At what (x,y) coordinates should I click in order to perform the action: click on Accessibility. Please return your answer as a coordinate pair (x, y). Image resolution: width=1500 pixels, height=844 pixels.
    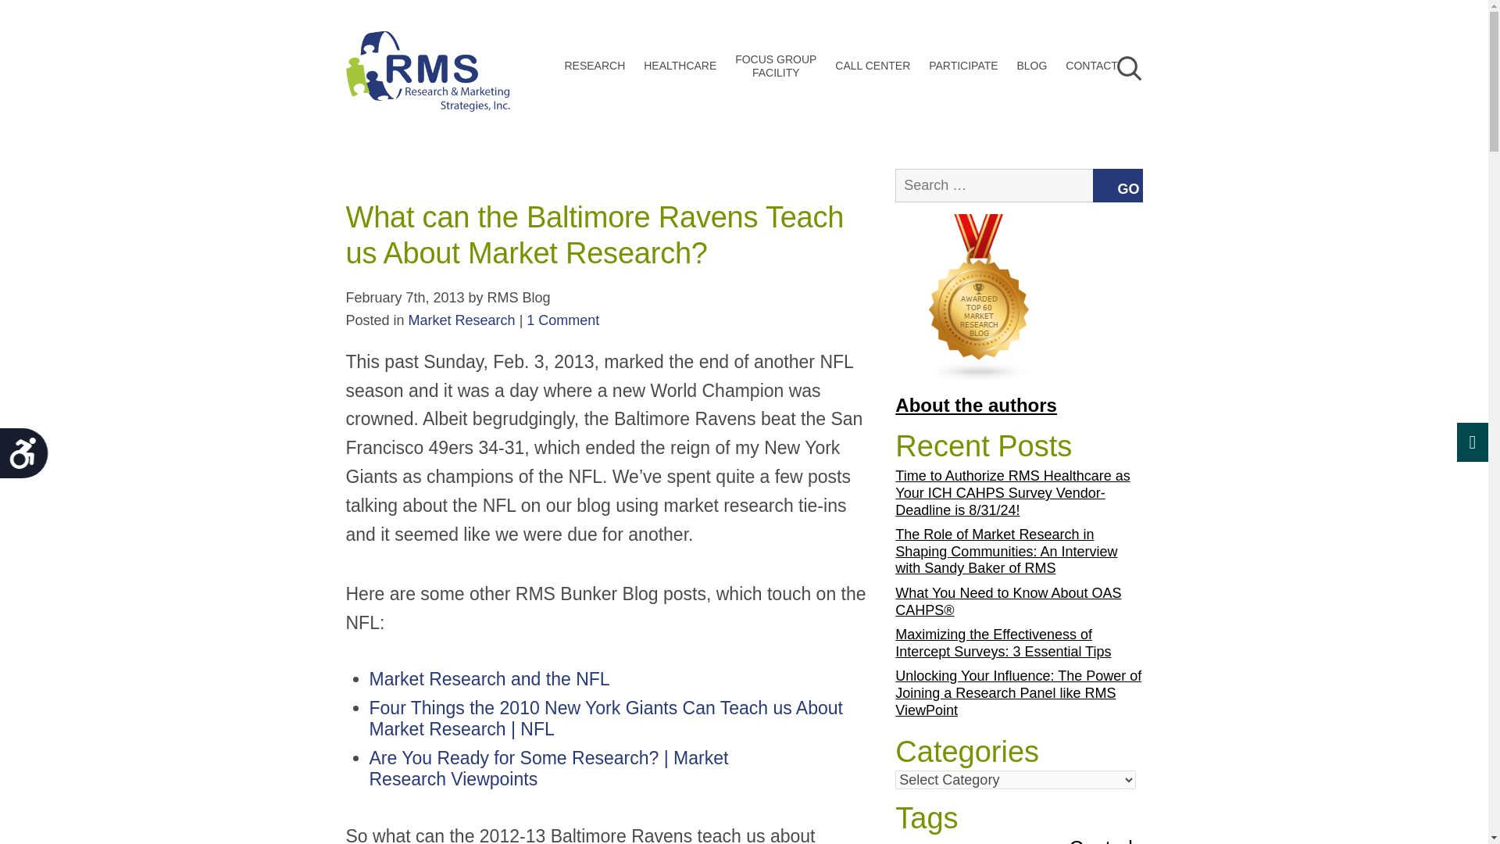
    Looking at the image, I should click on (1118, 111).